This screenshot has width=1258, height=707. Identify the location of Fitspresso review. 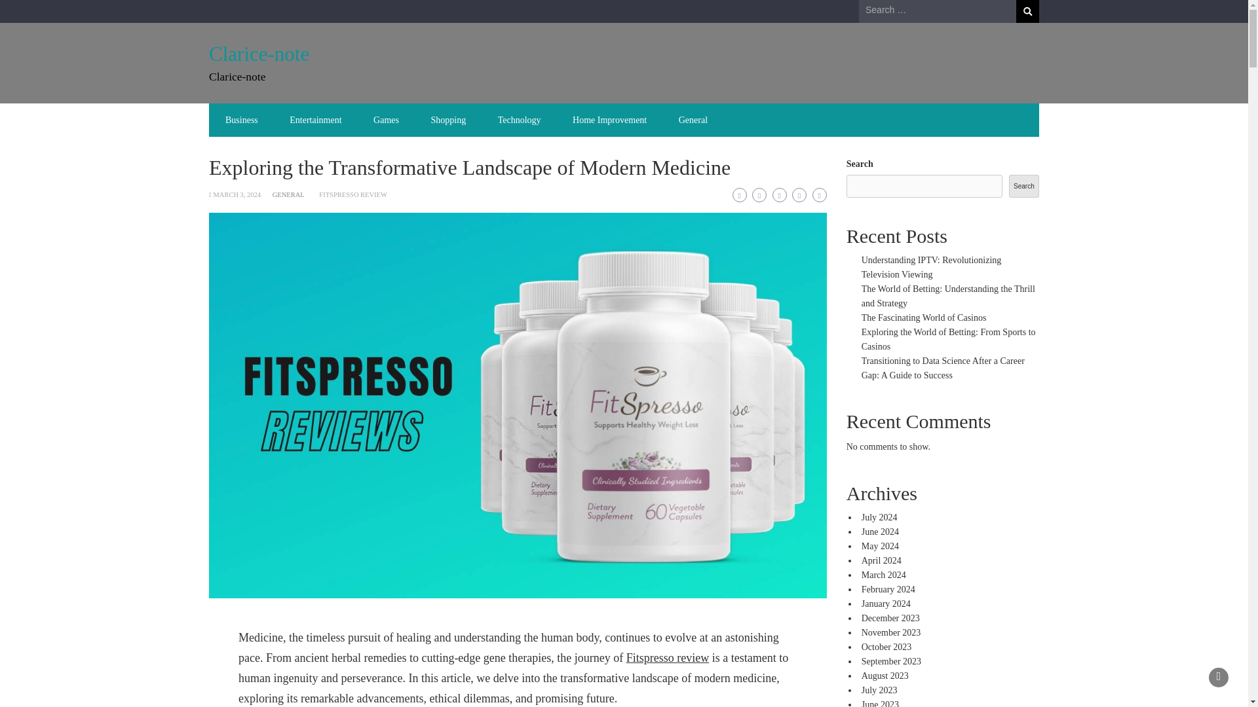
(668, 657).